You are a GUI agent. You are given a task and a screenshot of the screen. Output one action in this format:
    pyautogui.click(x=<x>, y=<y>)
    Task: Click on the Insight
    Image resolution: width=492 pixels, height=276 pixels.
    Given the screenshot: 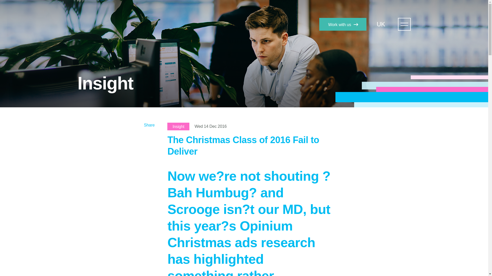 What is the action you would take?
    pyautogui.click(x=178, y=126)
    